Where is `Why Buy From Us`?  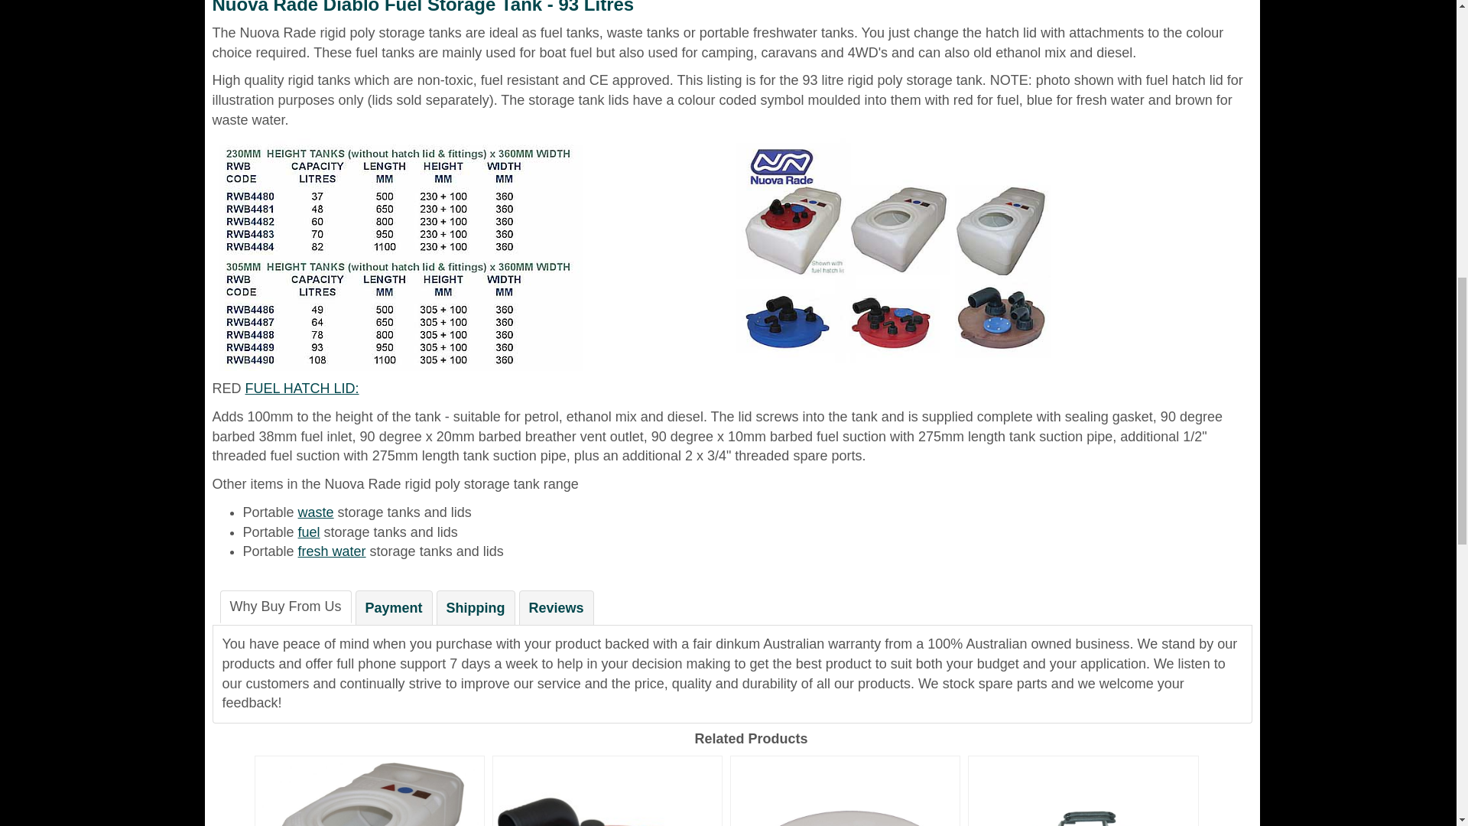
Why Buy From Us is located at coordinates (286, 607).